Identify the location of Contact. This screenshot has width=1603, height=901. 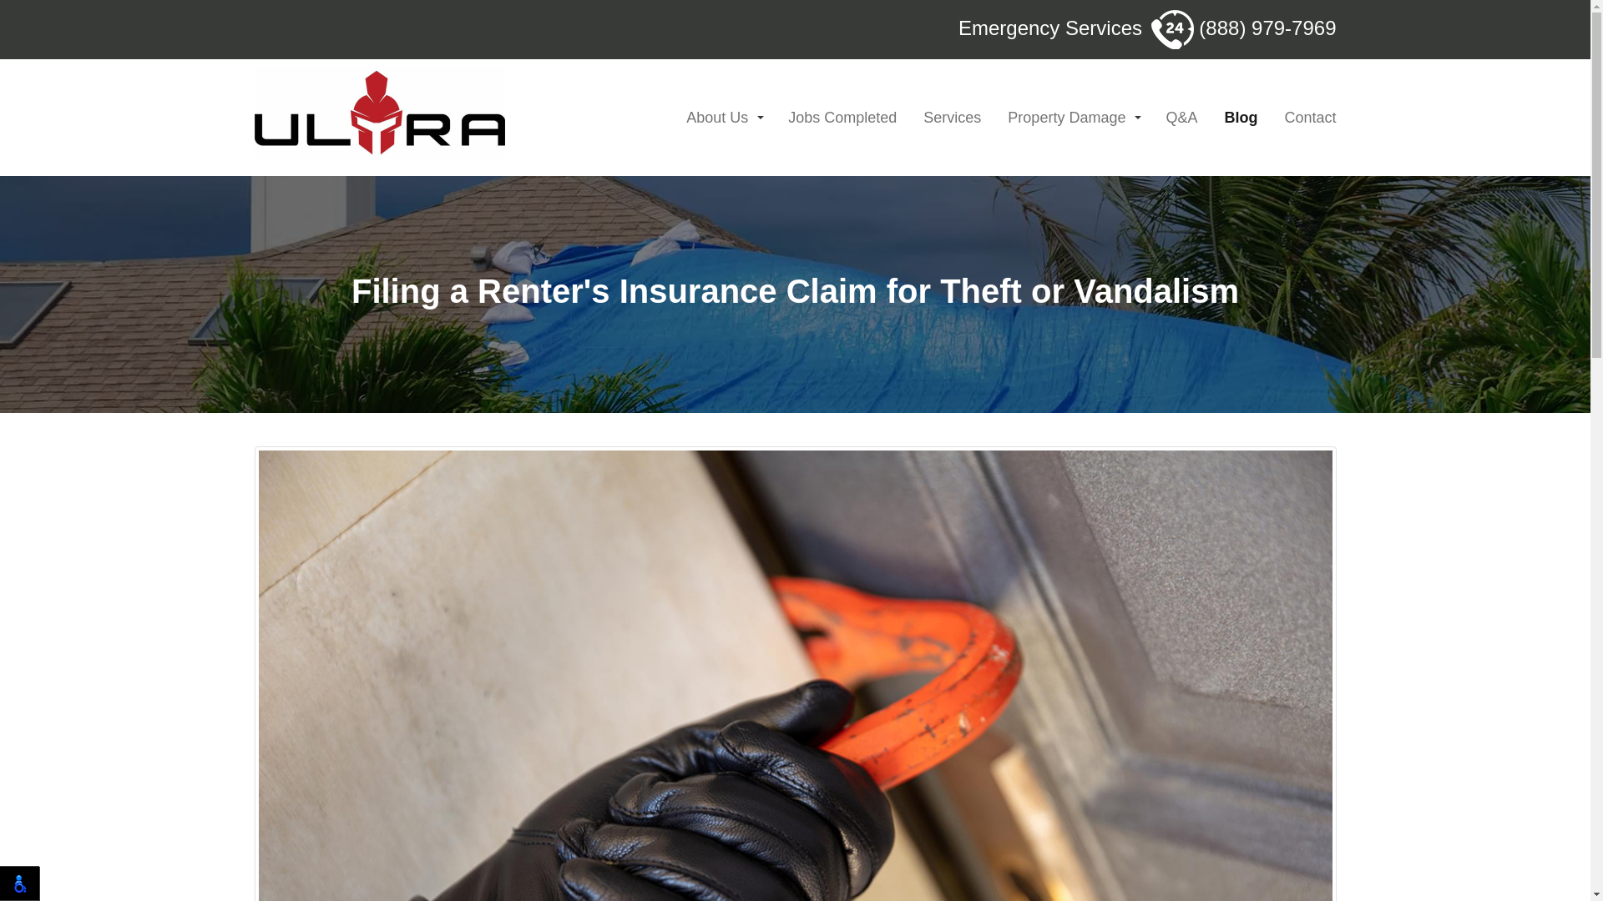
(1306, 118).